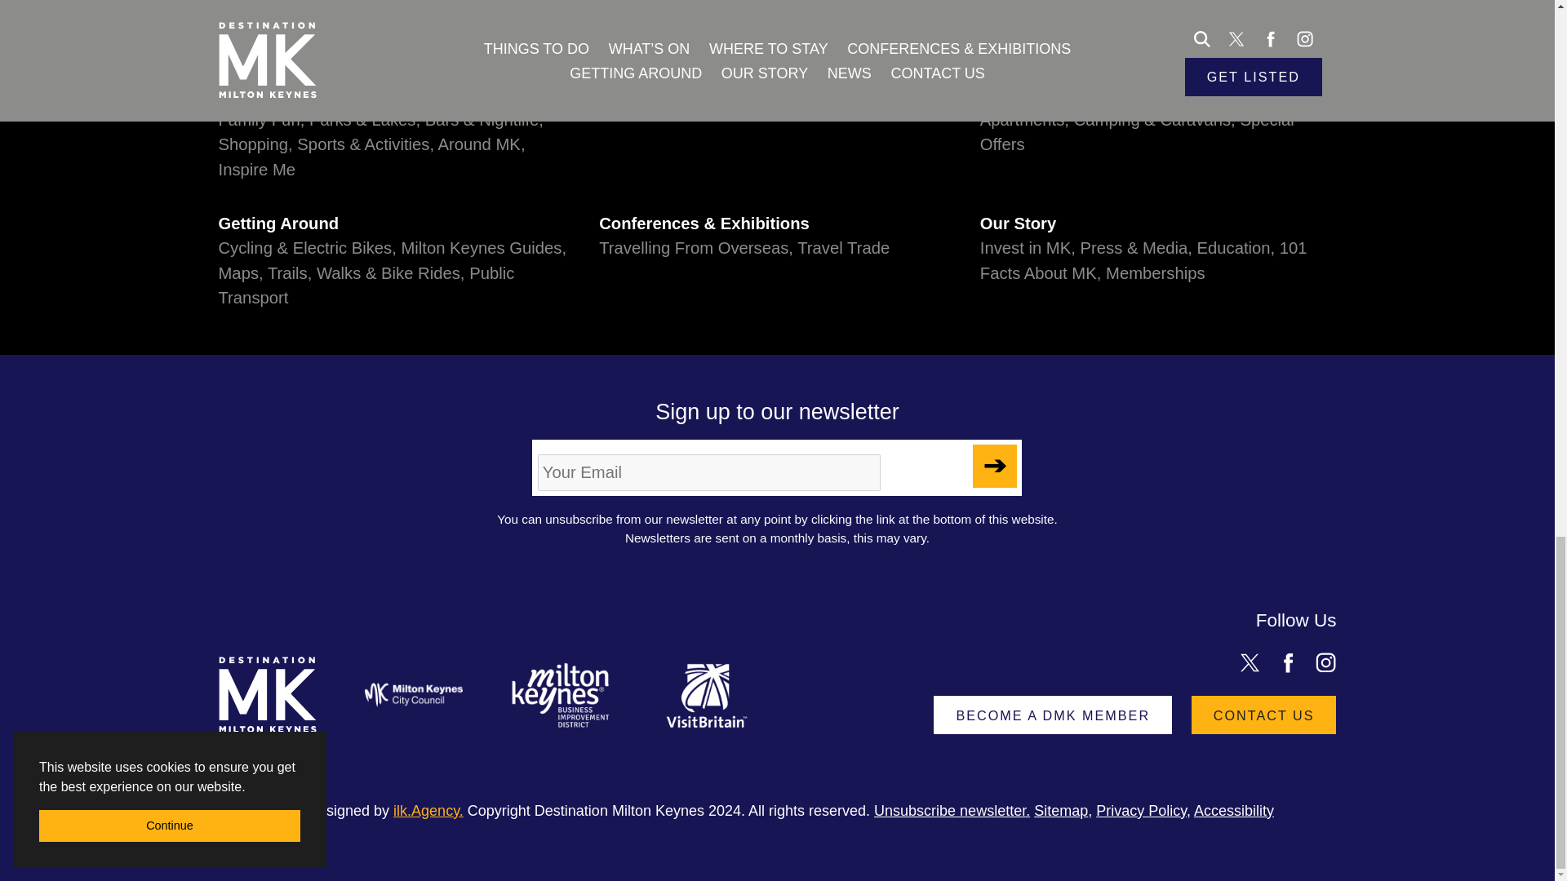 The width and height of the screenshot is (1567, 881). I want to click on Destination Milton Keynes Logo, so click(268, 695).